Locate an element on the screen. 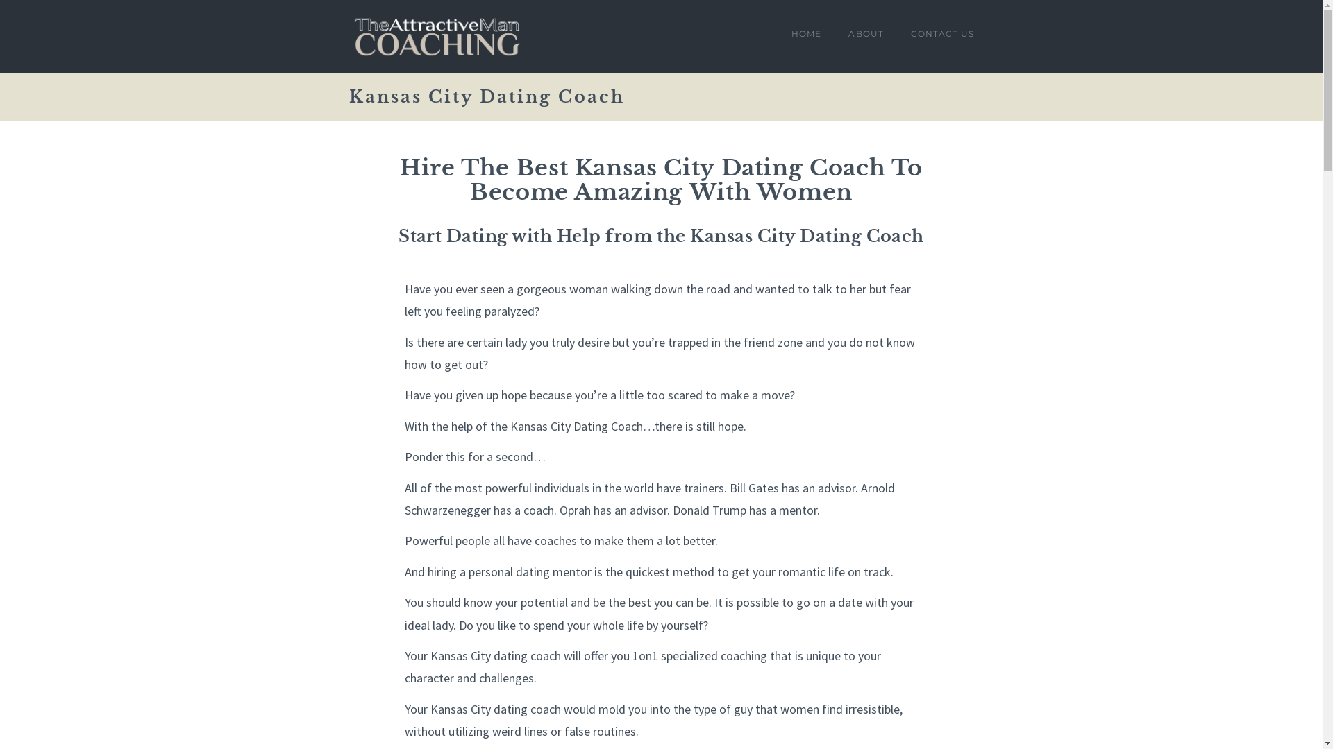 Image resolution: width=1333 pixels, height=749 pixels. HOME is located at coordinates (806, 36).